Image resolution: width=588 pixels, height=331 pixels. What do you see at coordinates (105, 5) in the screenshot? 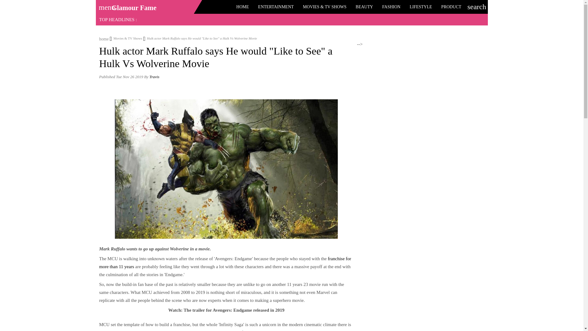
I see `menu` at bounding box center [105, 5].